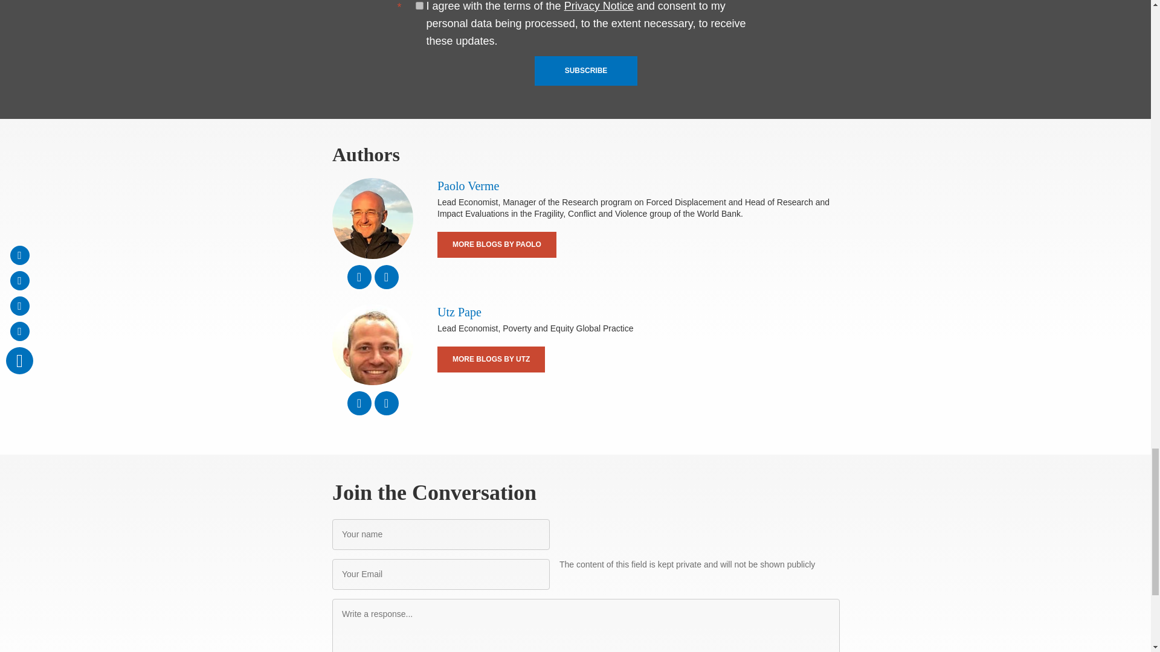  I want to click on Your name, so click(441, 534).